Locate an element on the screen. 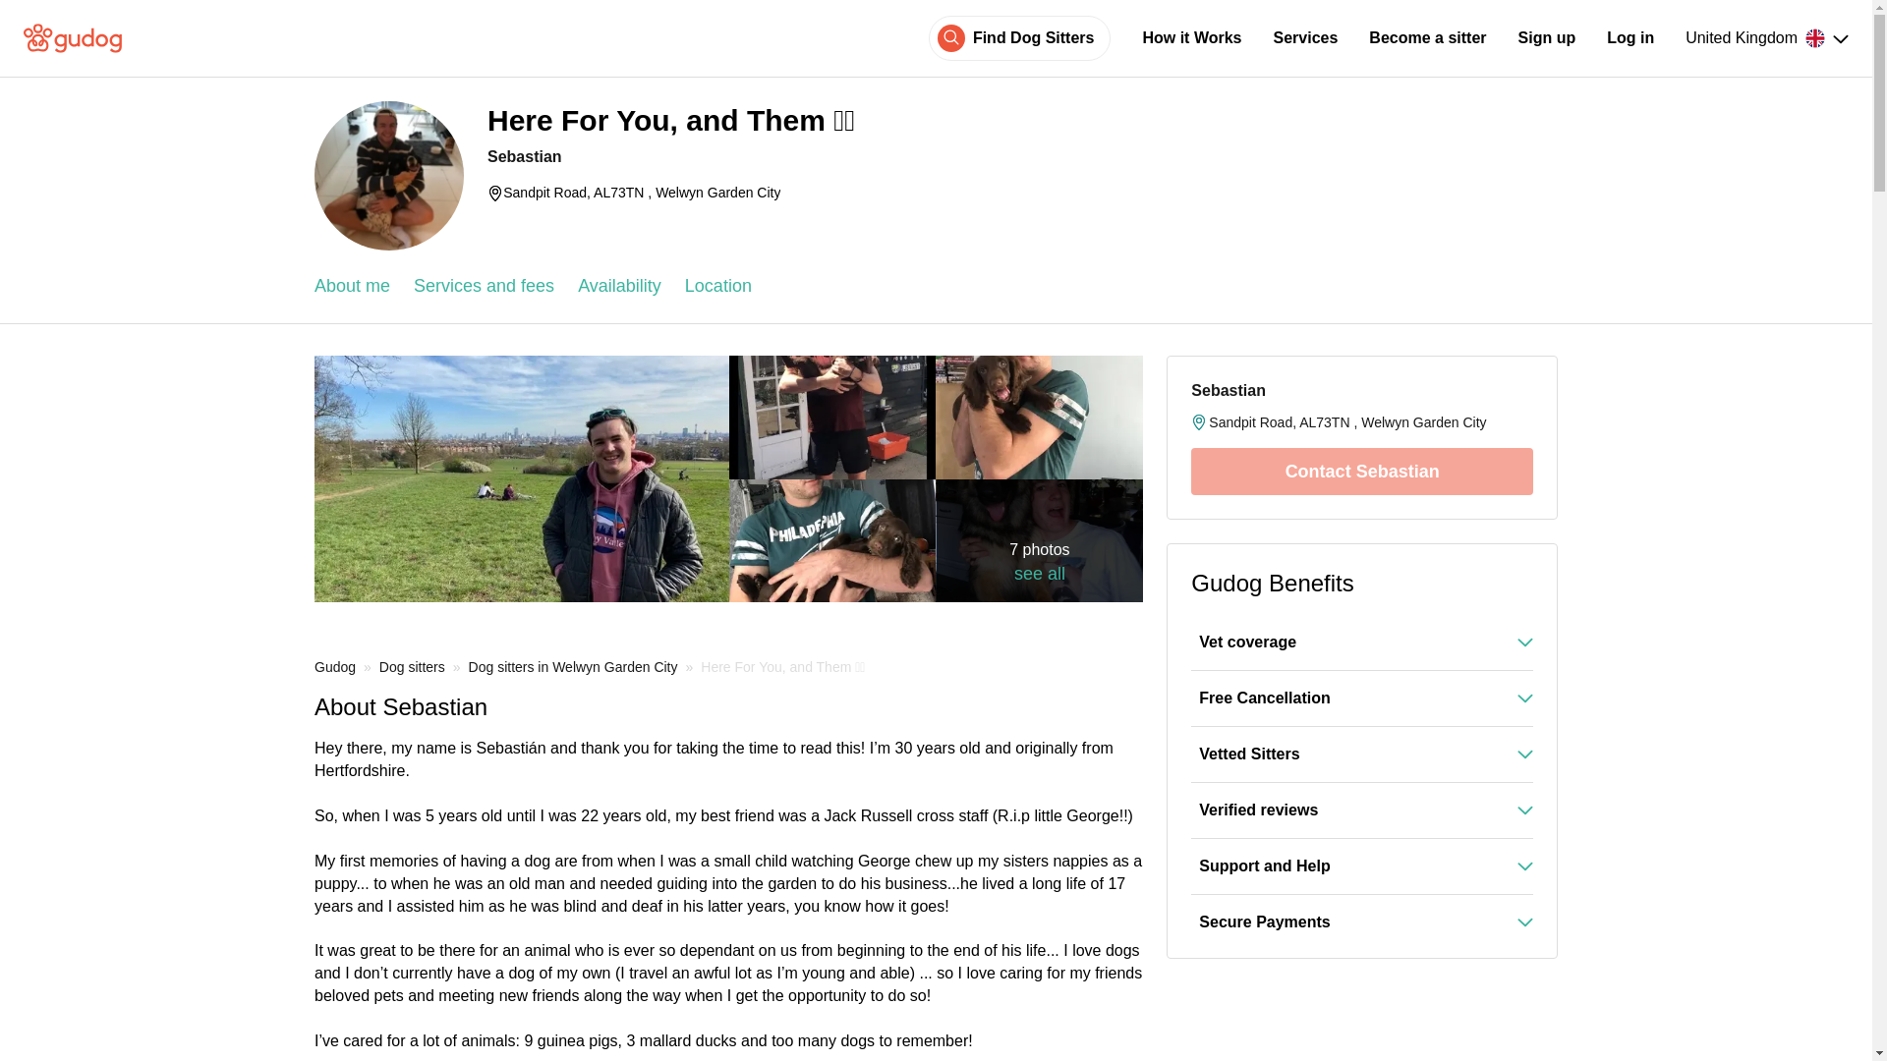 The image size is (1887, 1061). About me is located at coordinates (352, 286).